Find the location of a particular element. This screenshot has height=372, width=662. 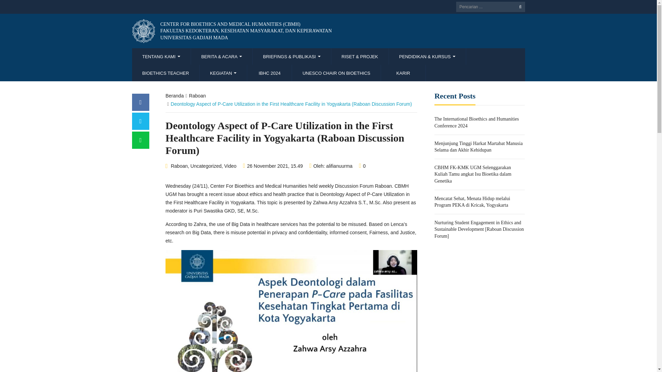

Tentang Kami is located at coordinates (161, 56).